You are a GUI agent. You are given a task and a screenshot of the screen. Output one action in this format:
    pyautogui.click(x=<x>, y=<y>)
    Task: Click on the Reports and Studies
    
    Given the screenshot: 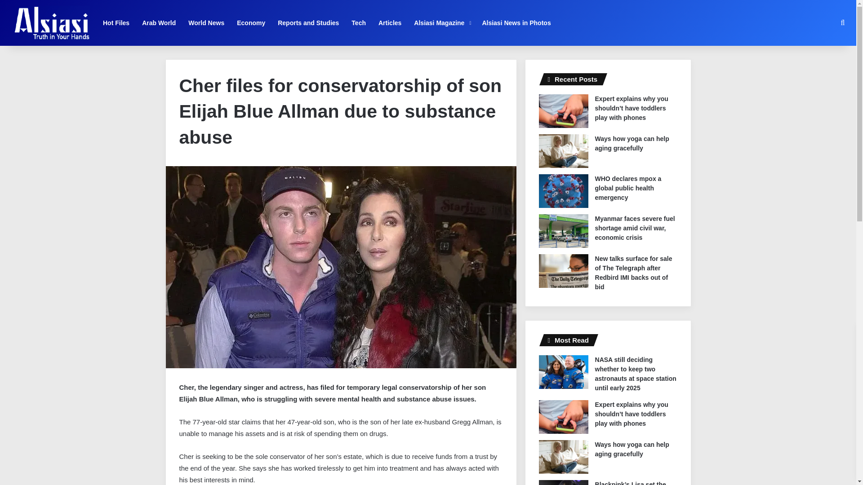 What is the action you would take?
    pyautogui.click(x=308, y=22)
    